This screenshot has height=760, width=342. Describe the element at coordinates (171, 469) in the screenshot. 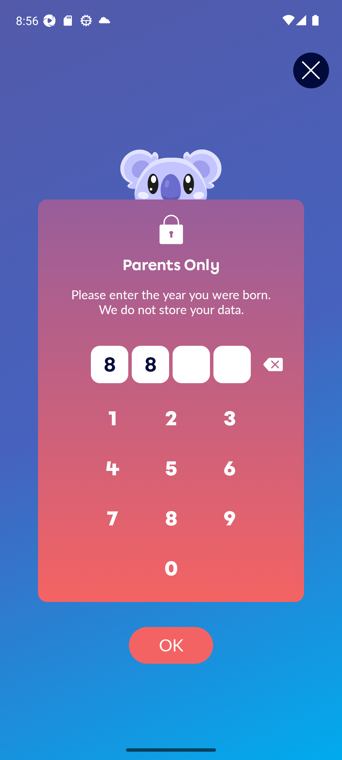

I see `5` at that location.